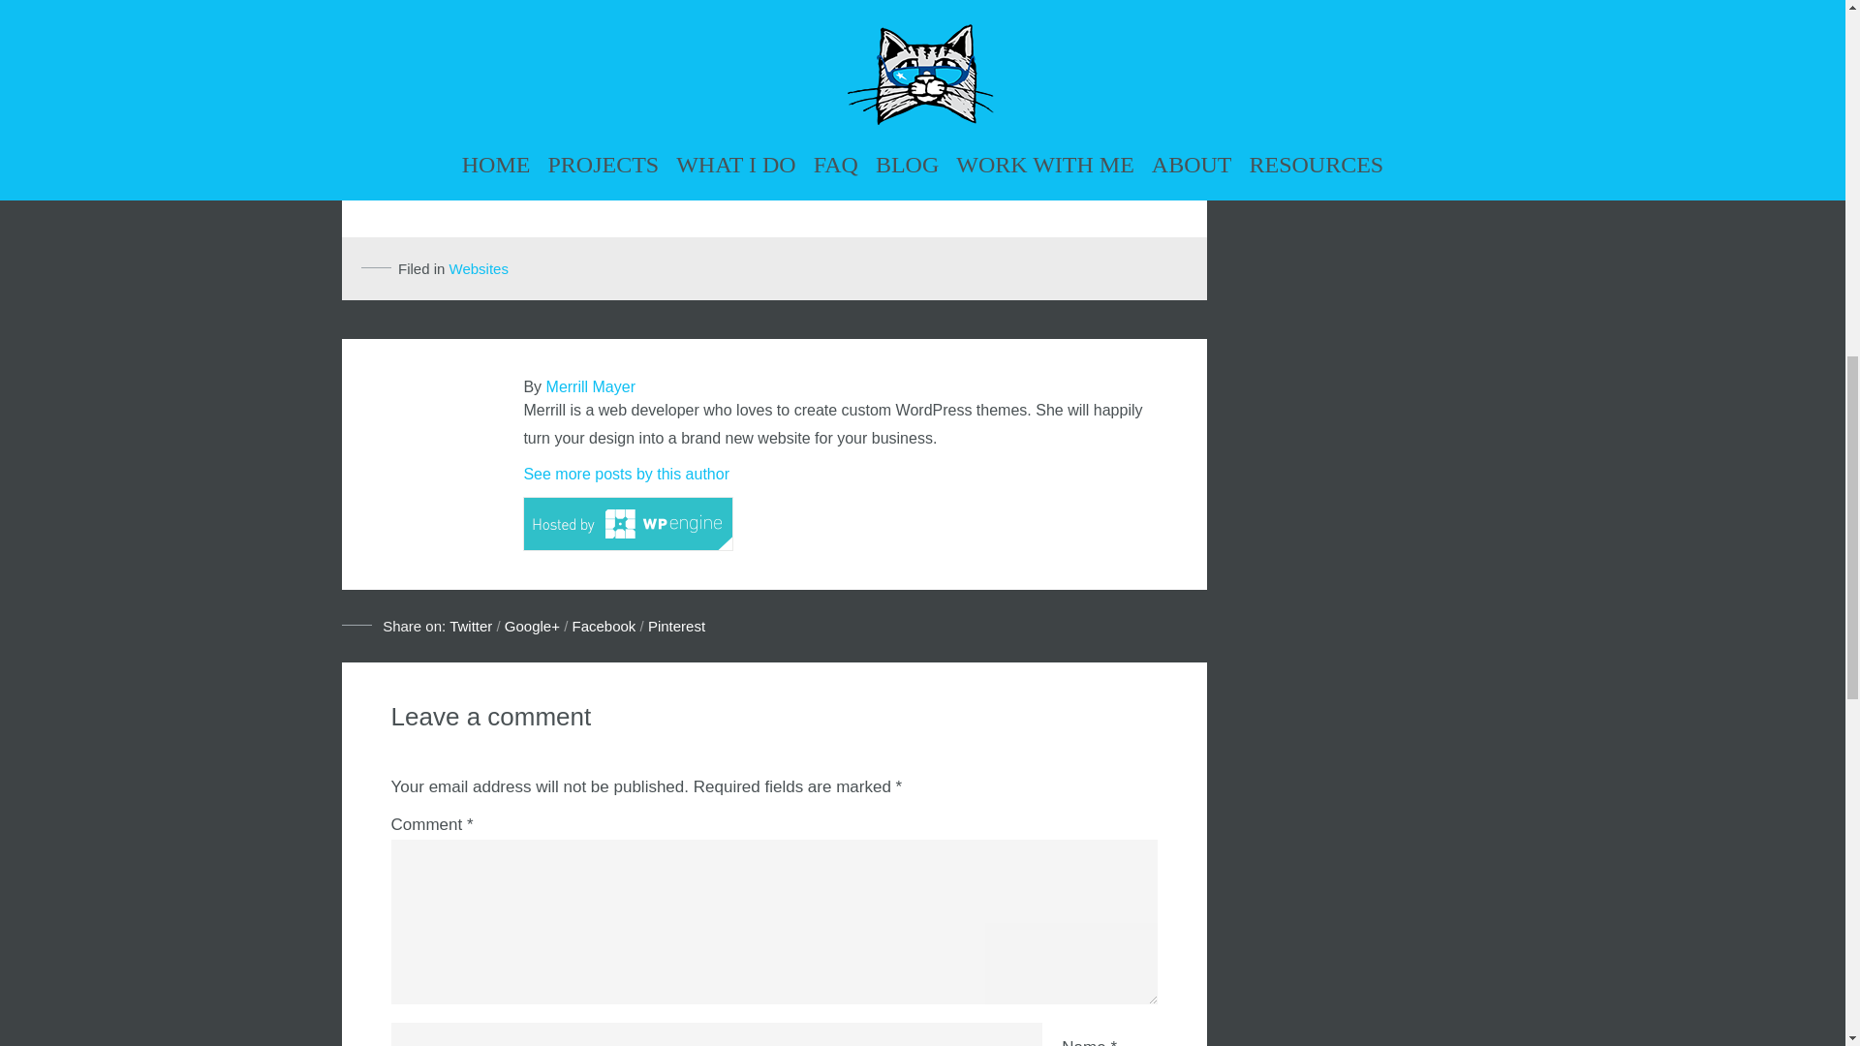  Describe the element at coordinates (479, 268) in the screenshot. I see `Websites` at that location.